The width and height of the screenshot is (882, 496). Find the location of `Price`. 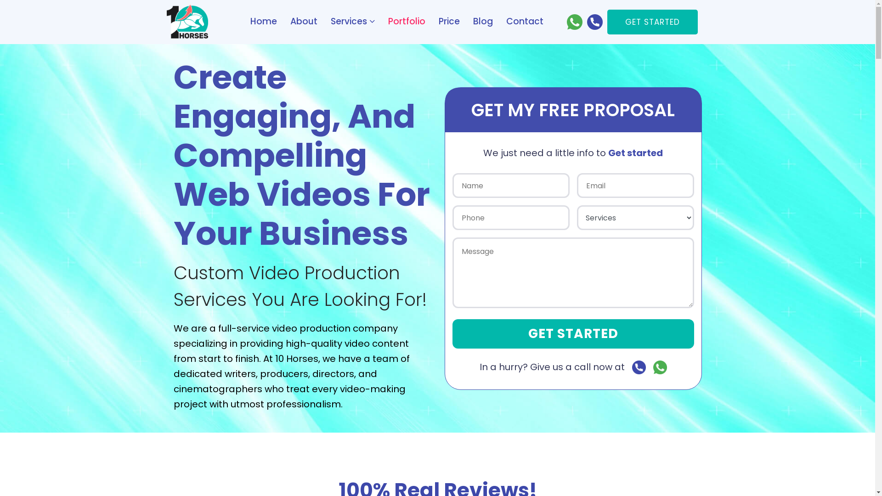

Price is located at coordinates (449, 21).